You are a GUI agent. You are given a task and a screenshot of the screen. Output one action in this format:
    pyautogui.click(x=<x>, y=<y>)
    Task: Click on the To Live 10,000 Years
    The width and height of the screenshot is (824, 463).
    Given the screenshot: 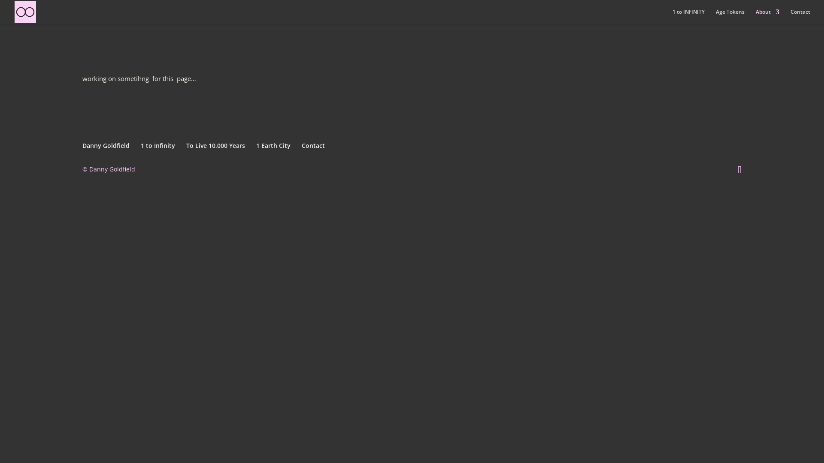 What is the action you would take?
    pyautogui.click(x=215, y=146)
    